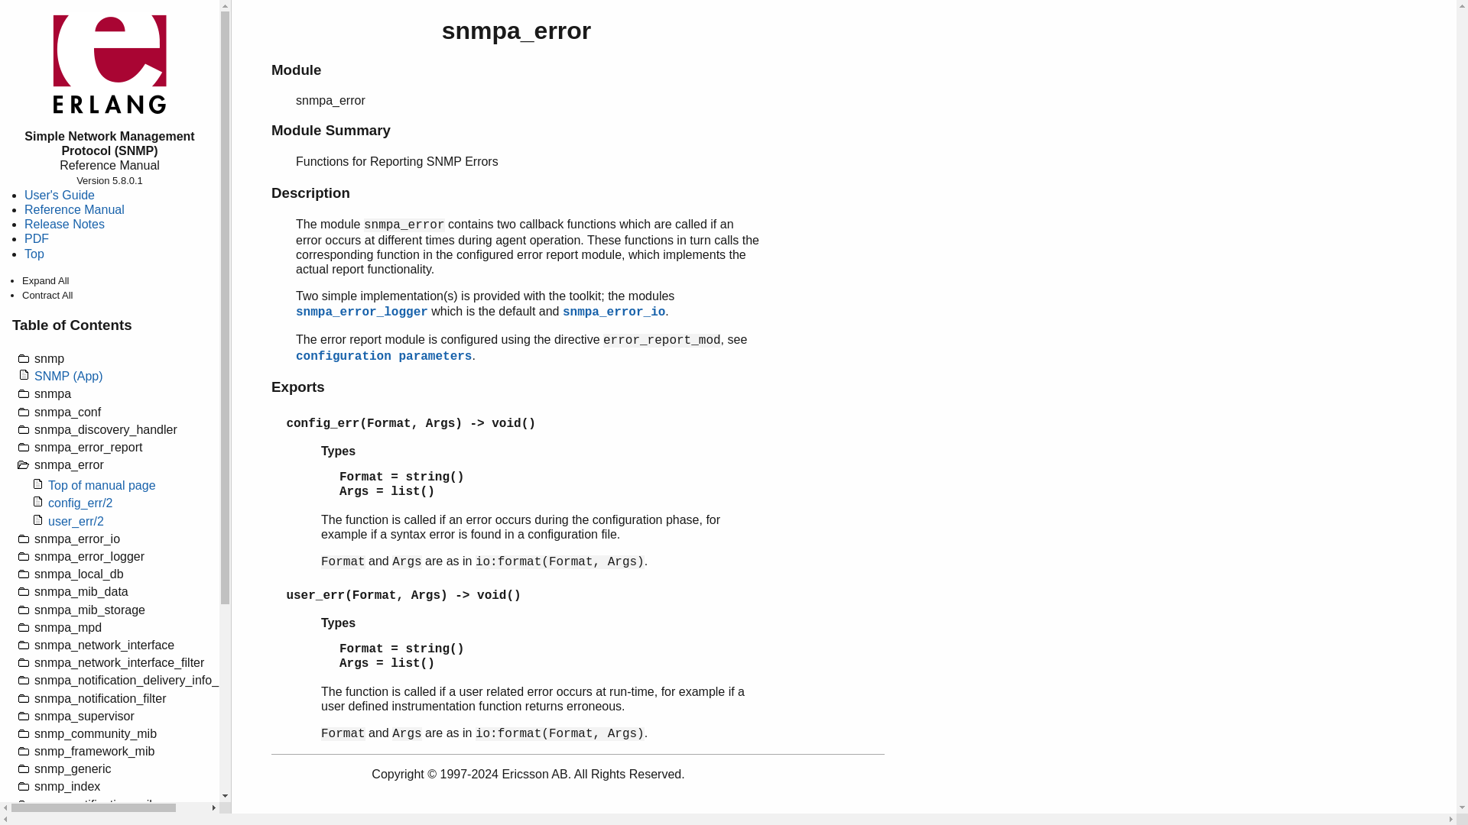 Image resolution: width=1468 pixels, height=825 pixels. I want to click on Top, so click(34, 254).